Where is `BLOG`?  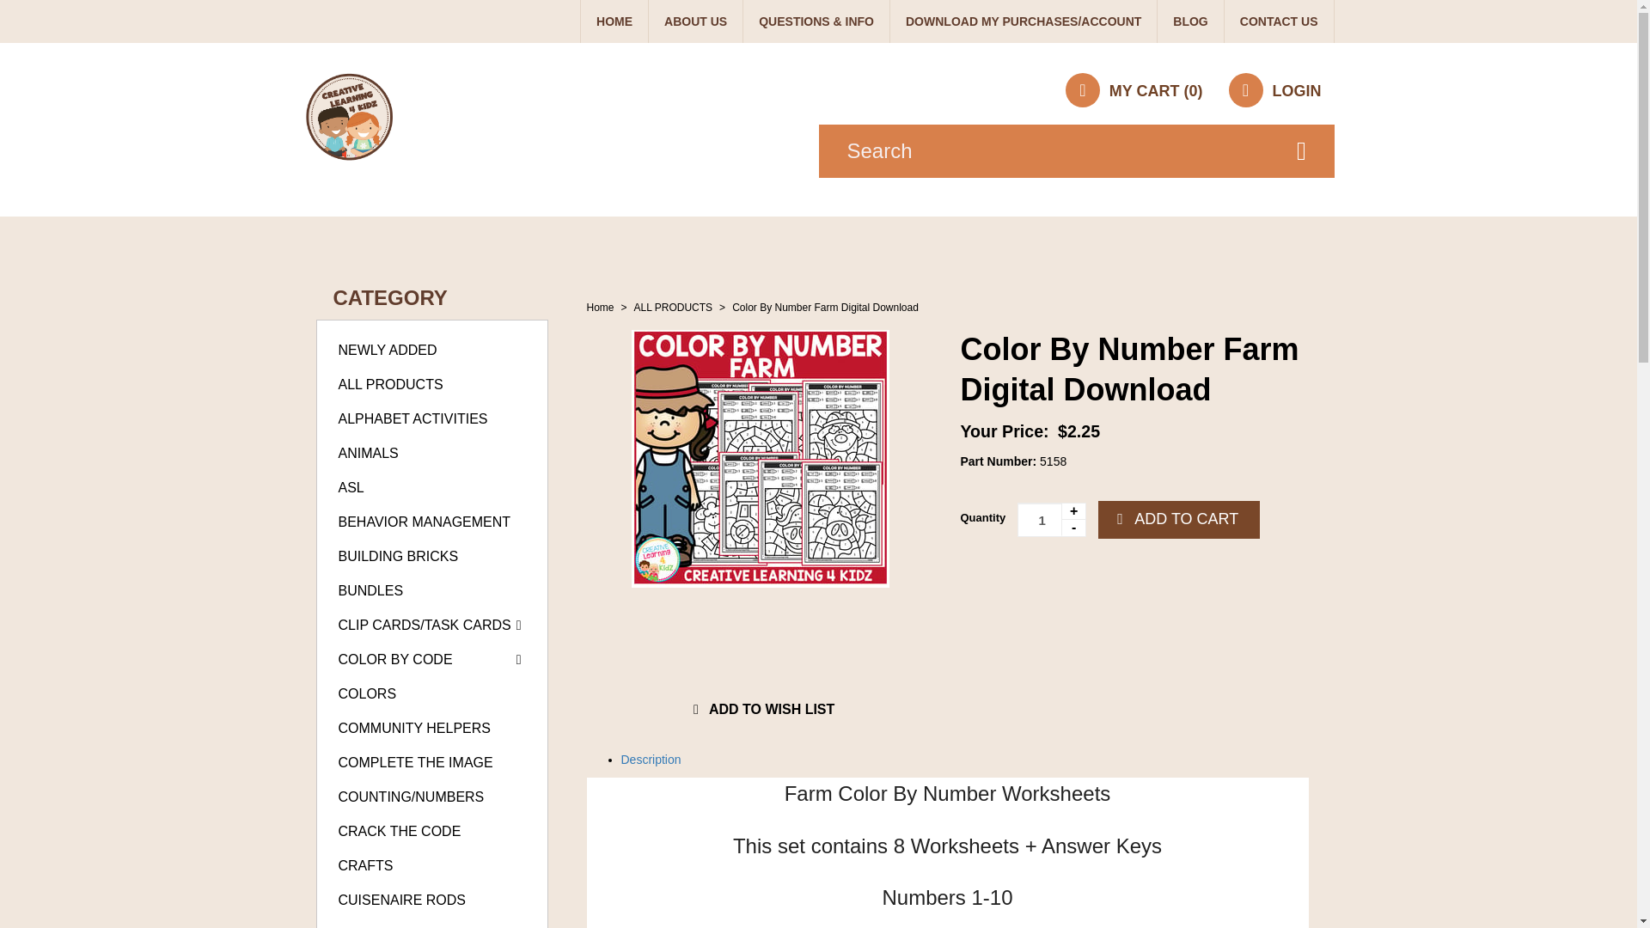 BLOG is located at coordinates (1189, 21).